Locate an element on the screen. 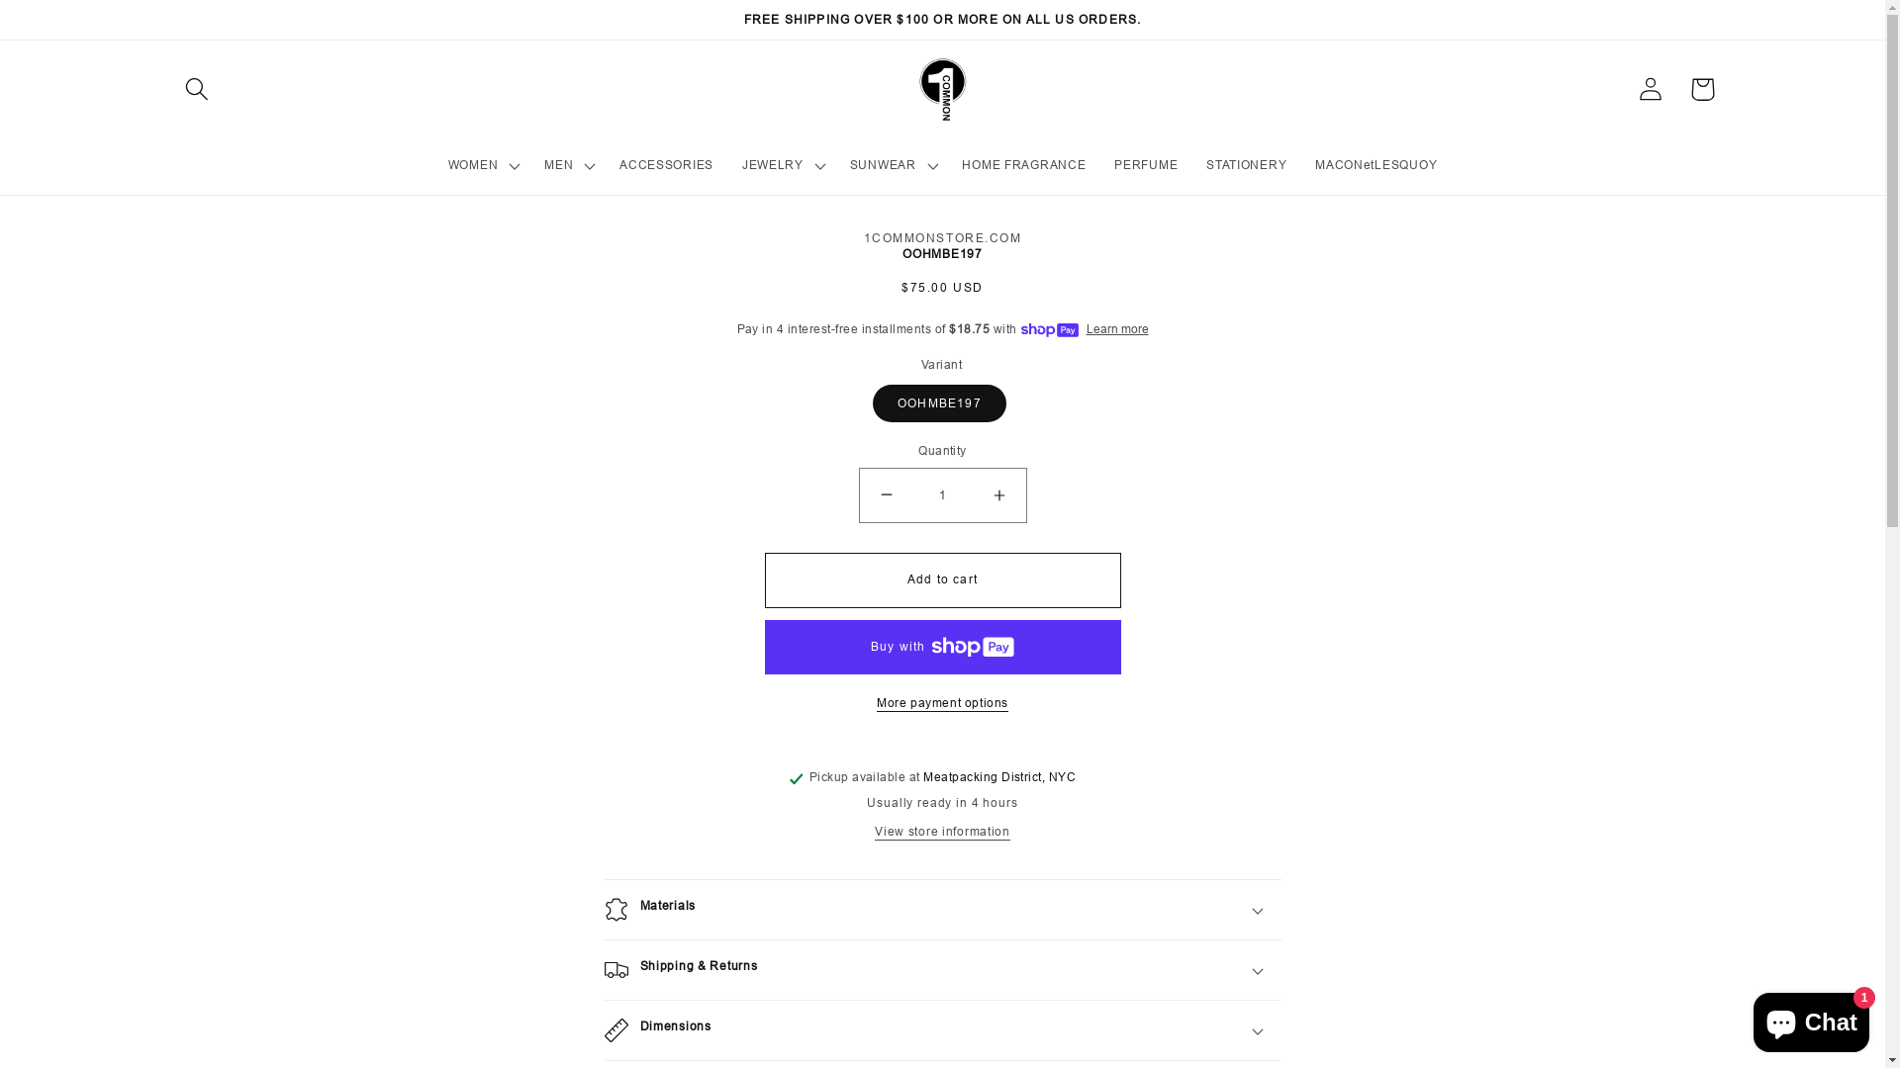 This screenshot has height=1068, width=1900. Increase quantity for OOHMBE197 is located at coordinates (998, 495).